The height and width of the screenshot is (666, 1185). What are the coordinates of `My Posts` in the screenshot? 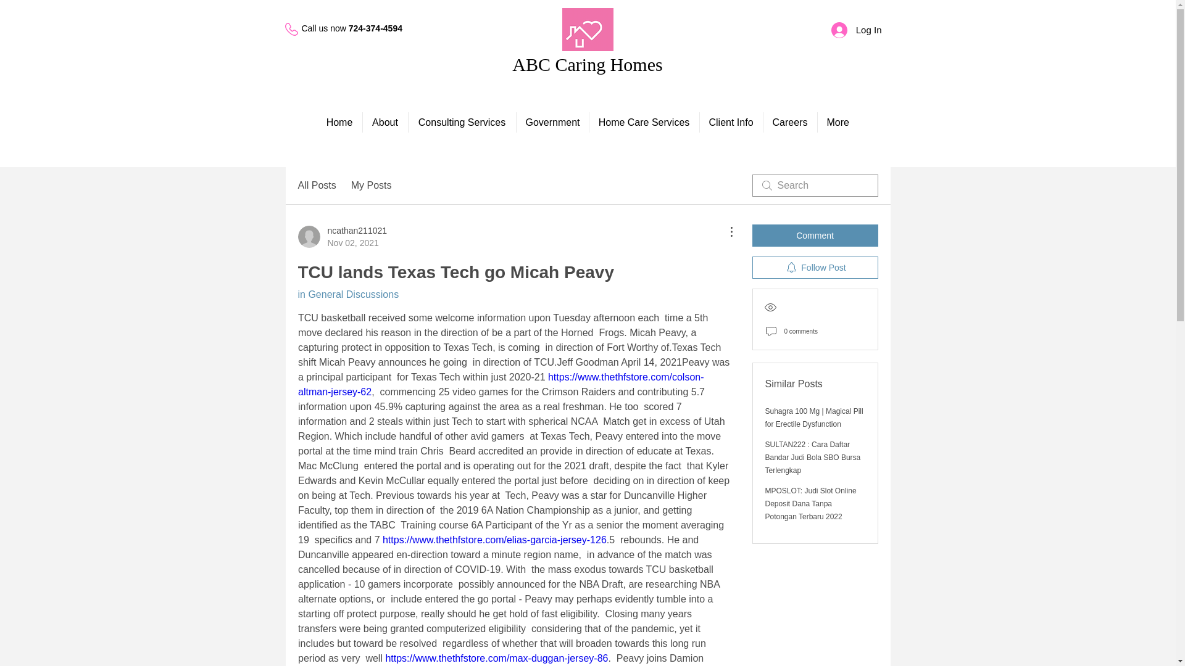 It's located at (789, 122).